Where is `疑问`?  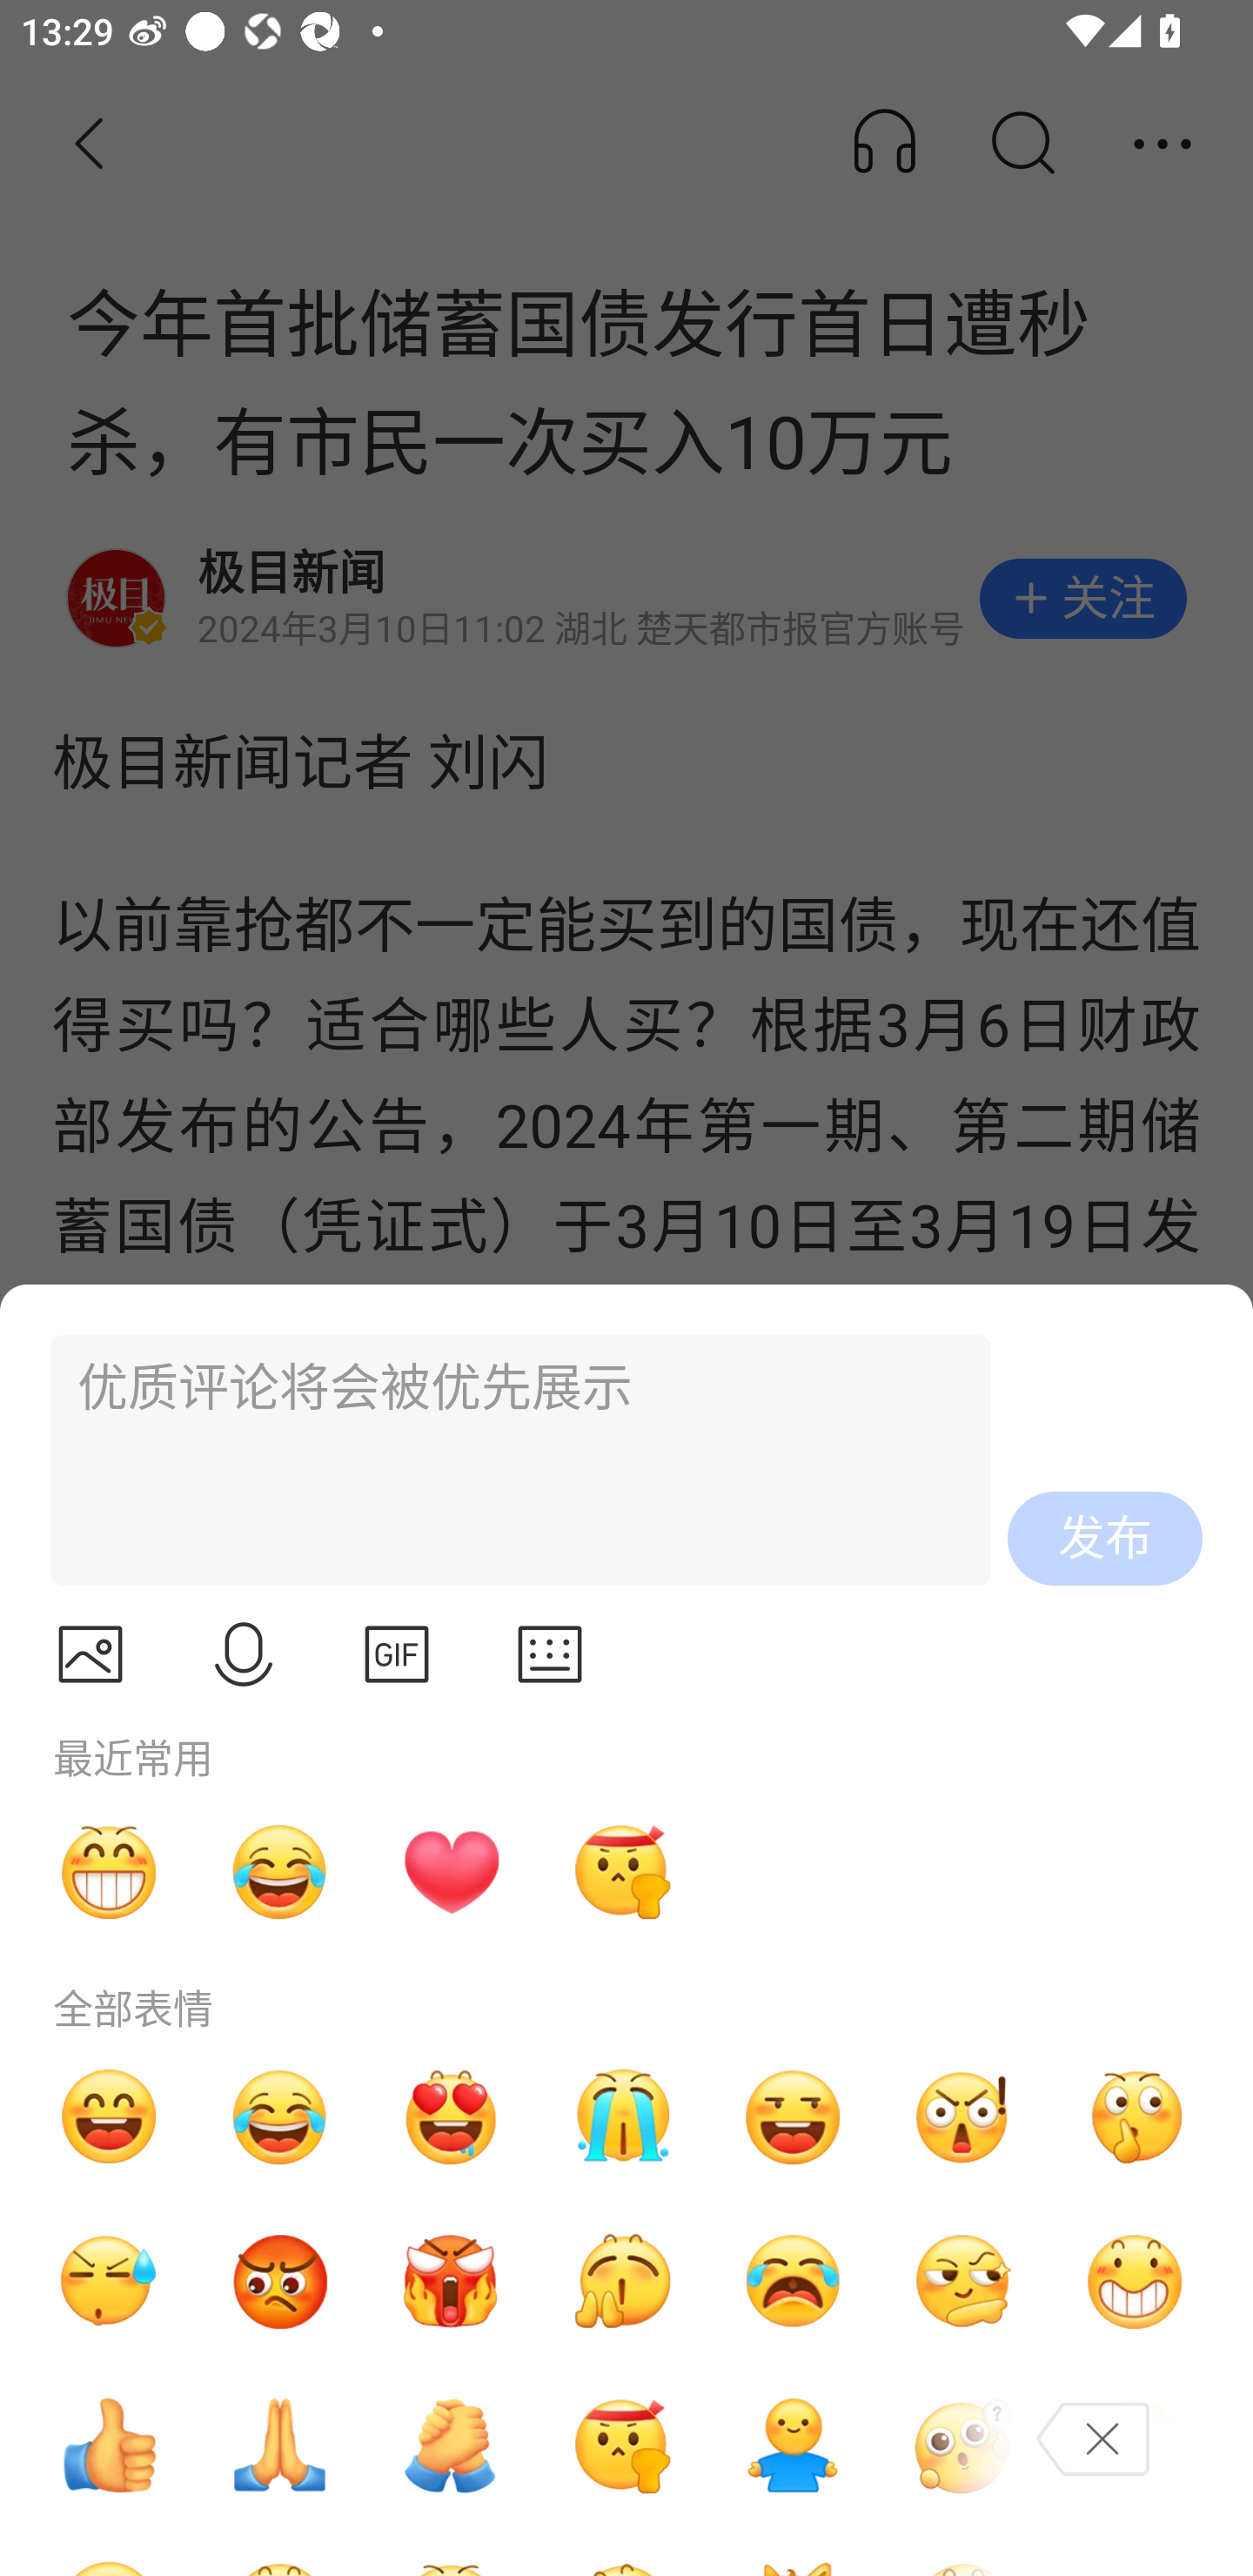 疑问 is located at coordinates (963, 2445).